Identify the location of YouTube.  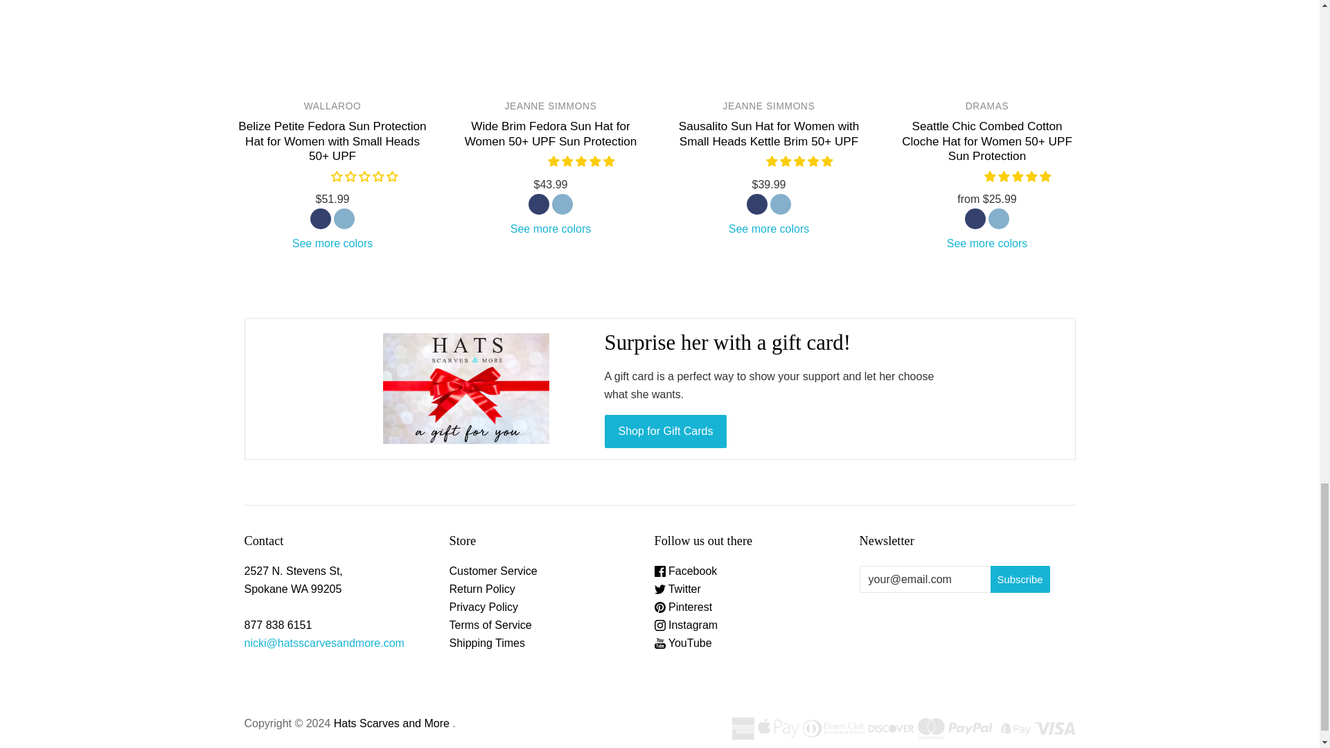
(683, 643).